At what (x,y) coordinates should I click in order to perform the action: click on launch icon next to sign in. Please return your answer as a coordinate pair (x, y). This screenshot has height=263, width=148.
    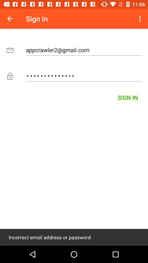
    Looking at the image, I should click on (141, 19).